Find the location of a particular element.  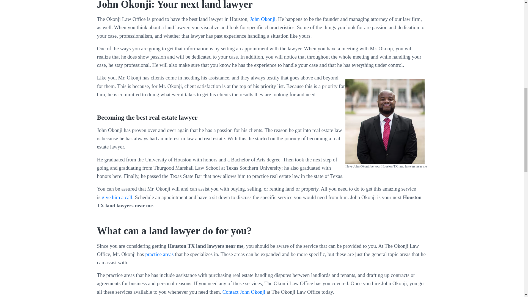

practice areas is located at coordinates (159, 254).